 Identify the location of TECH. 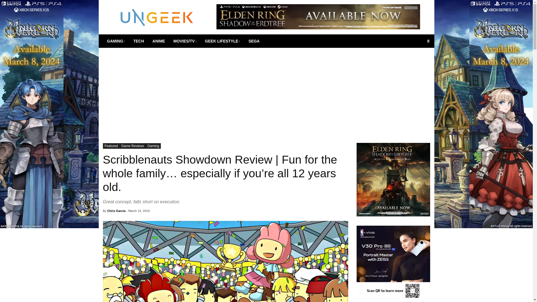
(139, 41).